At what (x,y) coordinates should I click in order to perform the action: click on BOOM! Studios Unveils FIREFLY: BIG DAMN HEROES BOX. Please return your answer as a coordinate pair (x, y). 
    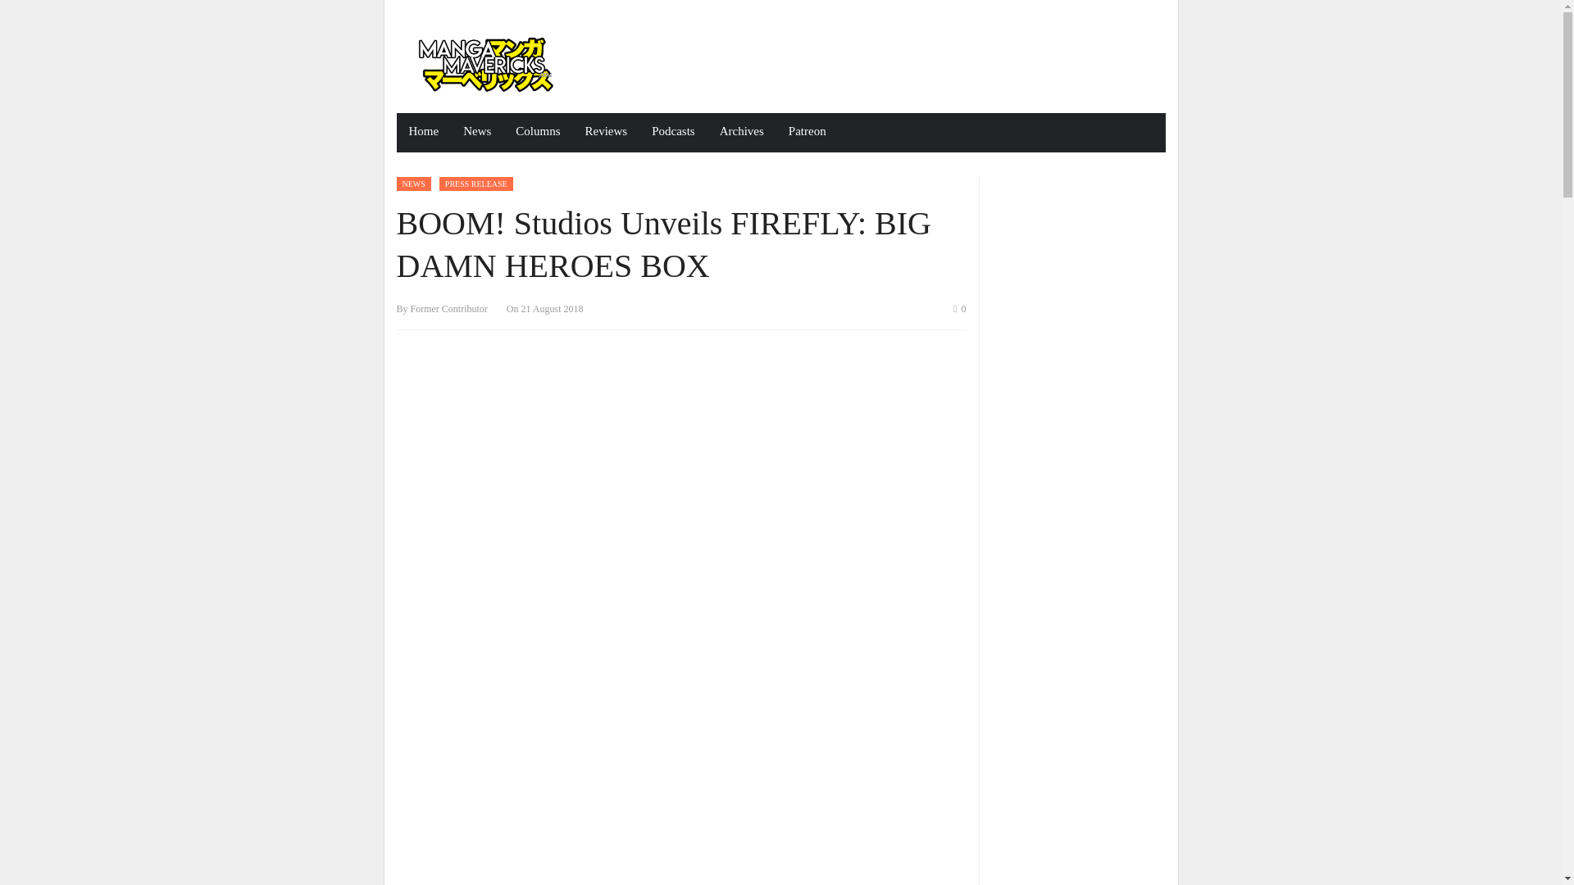
    Looking at the image, I should click on (664, 244).